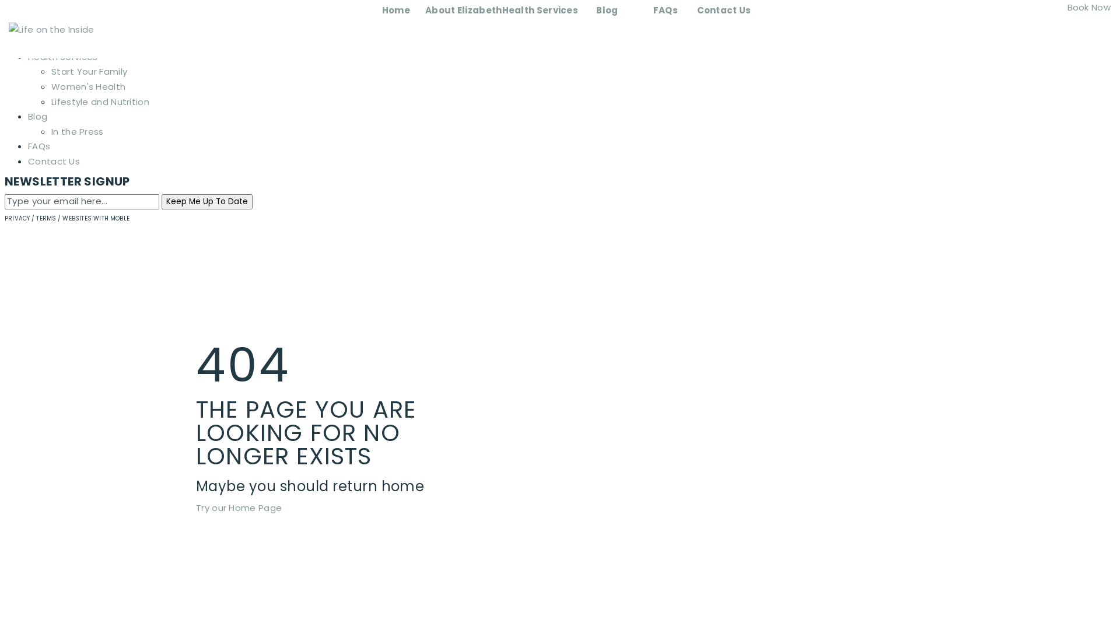 This screenshot has width=1120, height=630. I want to click on Contact Us, so click(54, 161).